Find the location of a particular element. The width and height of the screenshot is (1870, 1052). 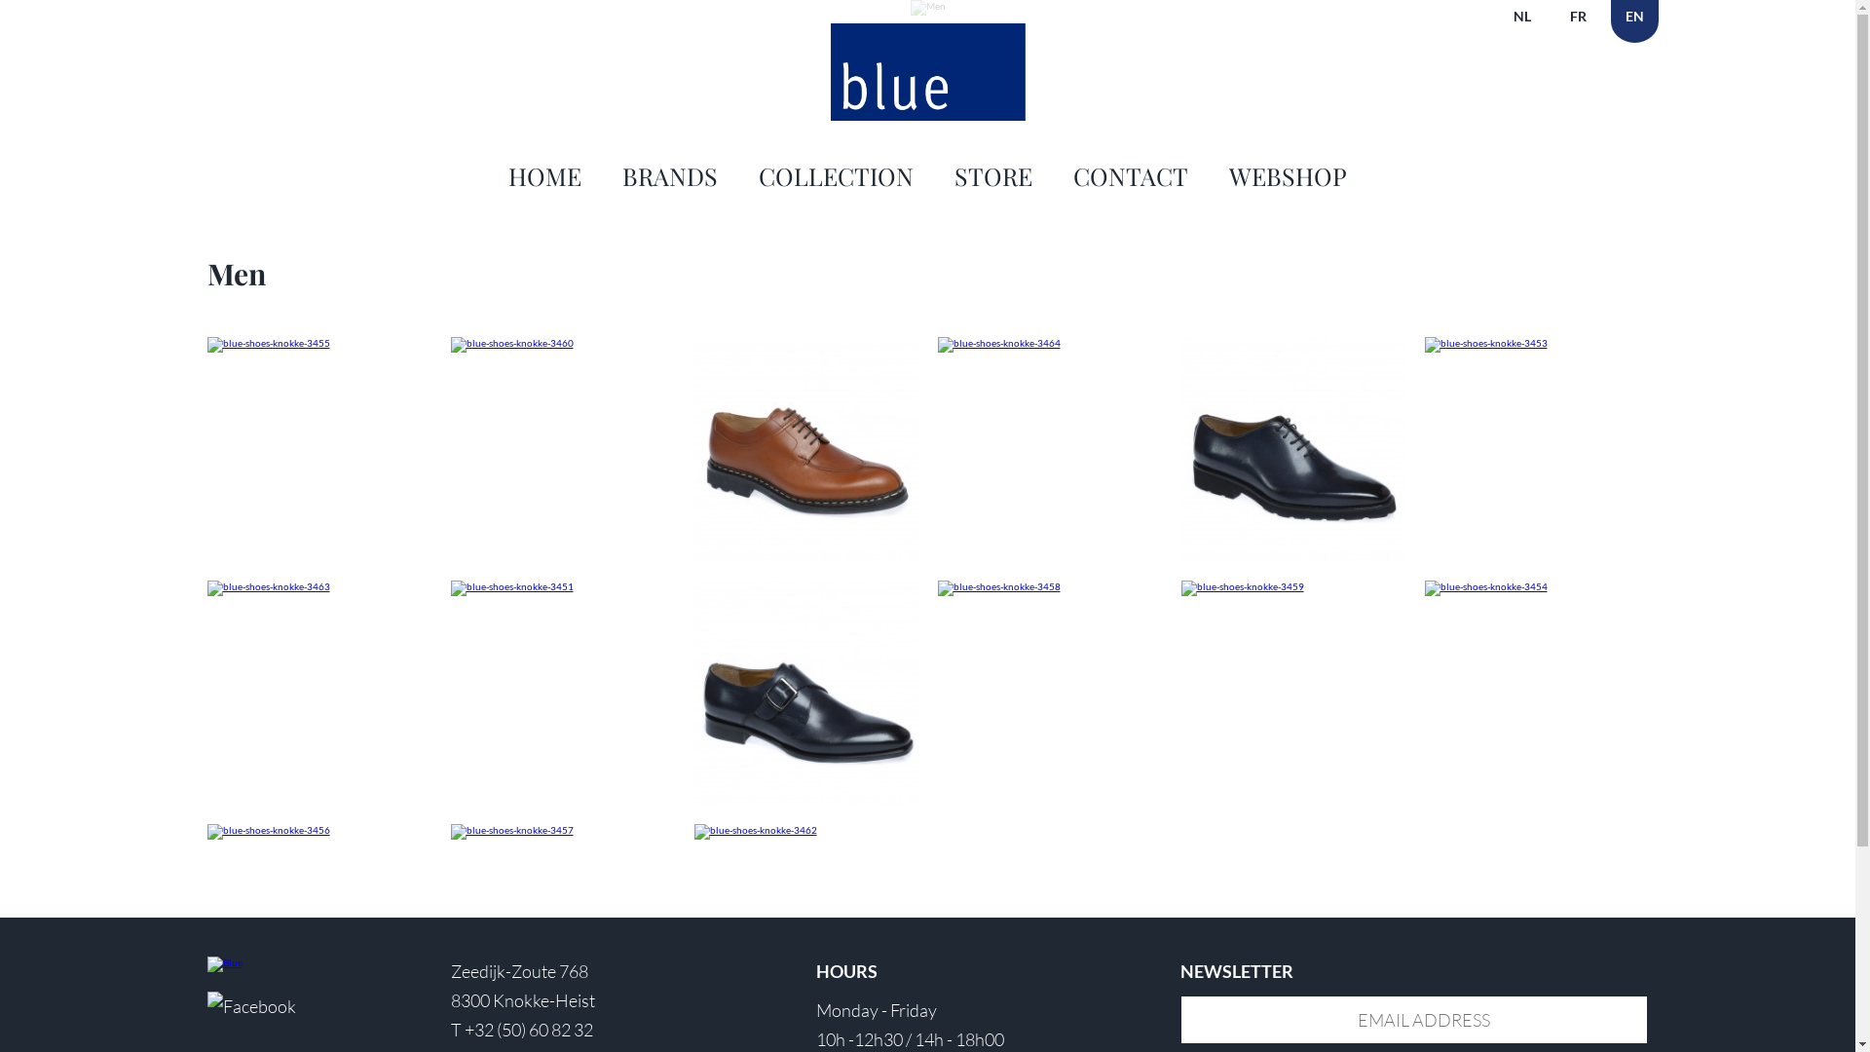

CONTACT is located at coordinates (1131, 175).